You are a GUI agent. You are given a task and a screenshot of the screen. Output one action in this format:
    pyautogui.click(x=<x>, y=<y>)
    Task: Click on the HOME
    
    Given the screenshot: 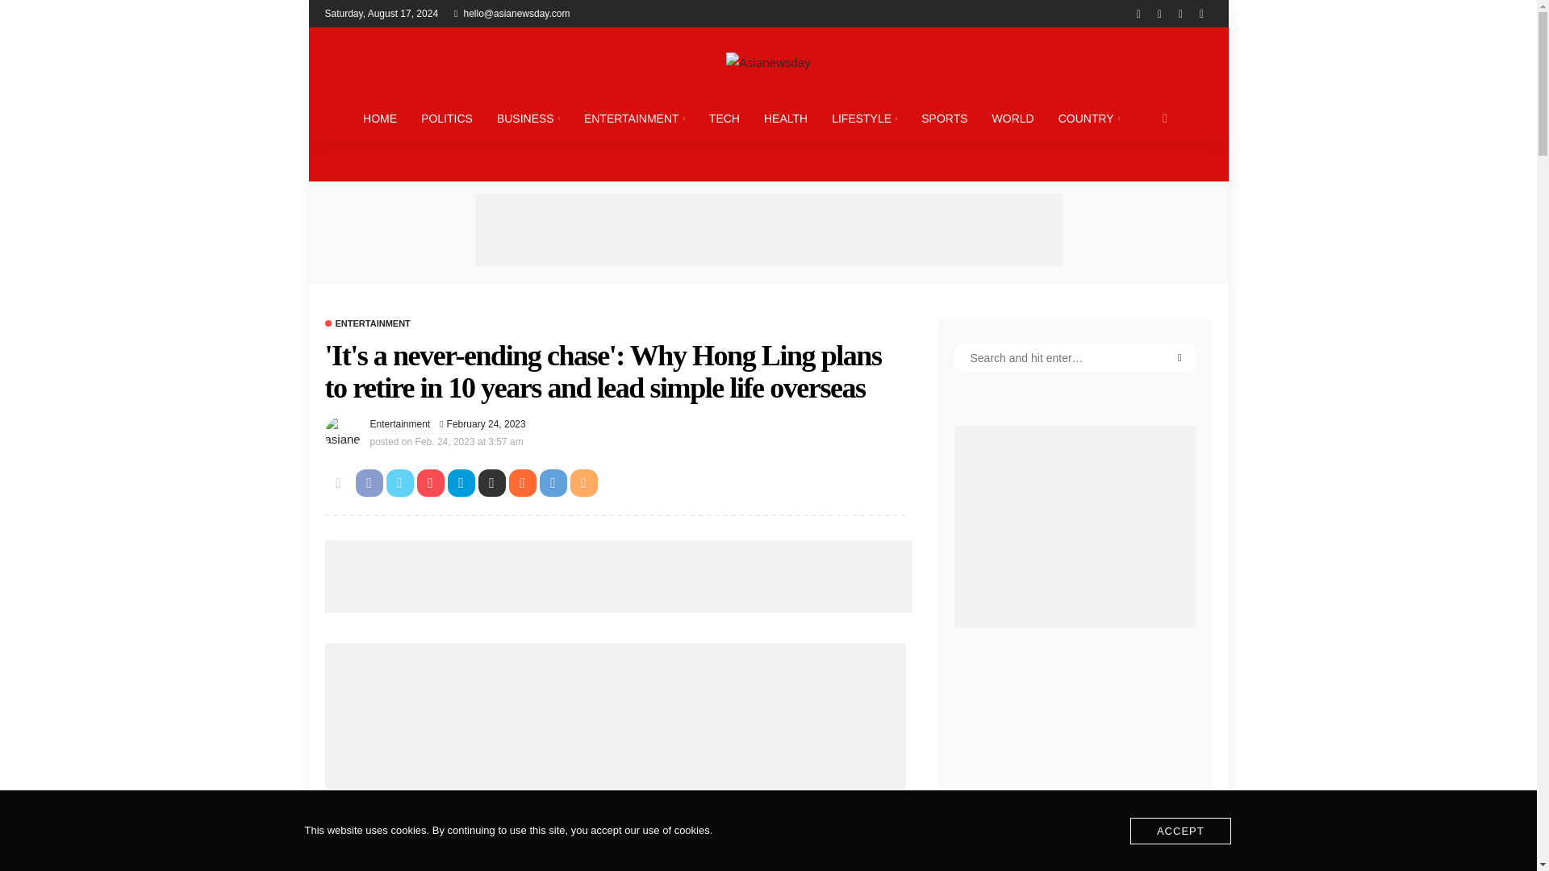 What is the action you would take?
    pyautogui.click(x=379, y=118)
    